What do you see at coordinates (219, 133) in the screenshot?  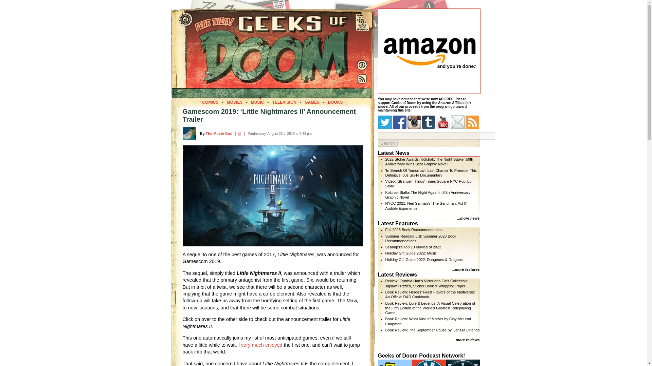 I see `The Movie God` at bounding box center [219, 133].